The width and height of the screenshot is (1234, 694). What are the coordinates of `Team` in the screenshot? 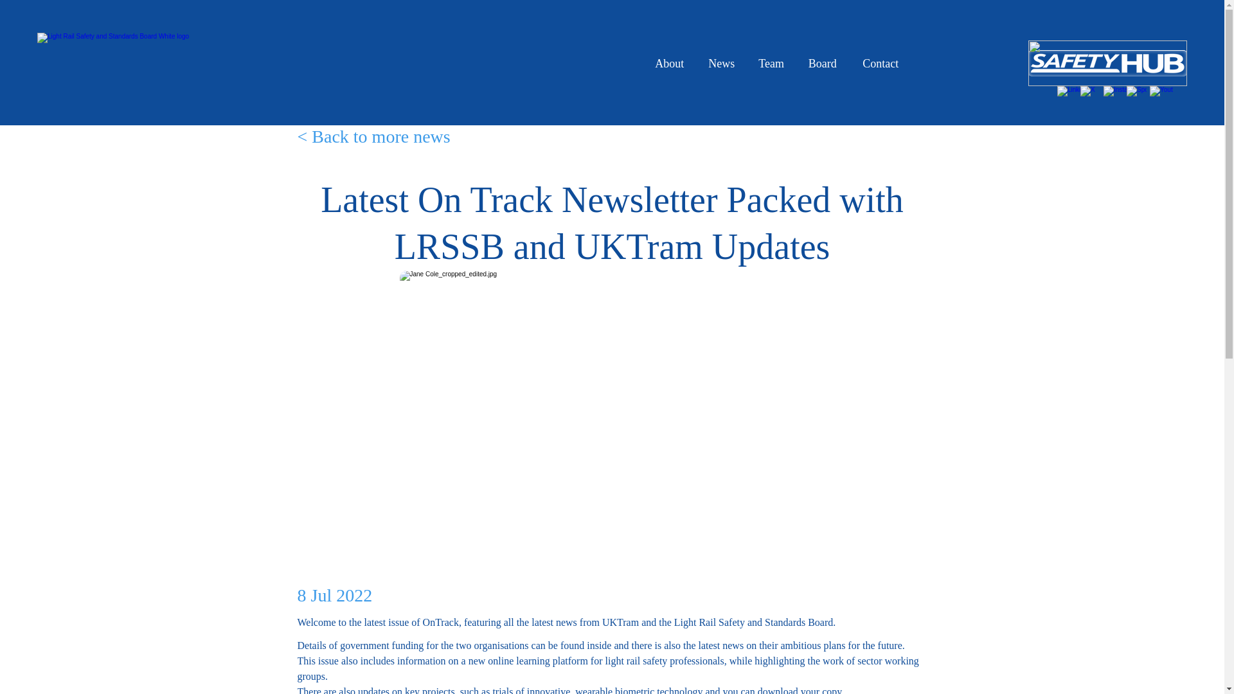 It's located at (771, 64).